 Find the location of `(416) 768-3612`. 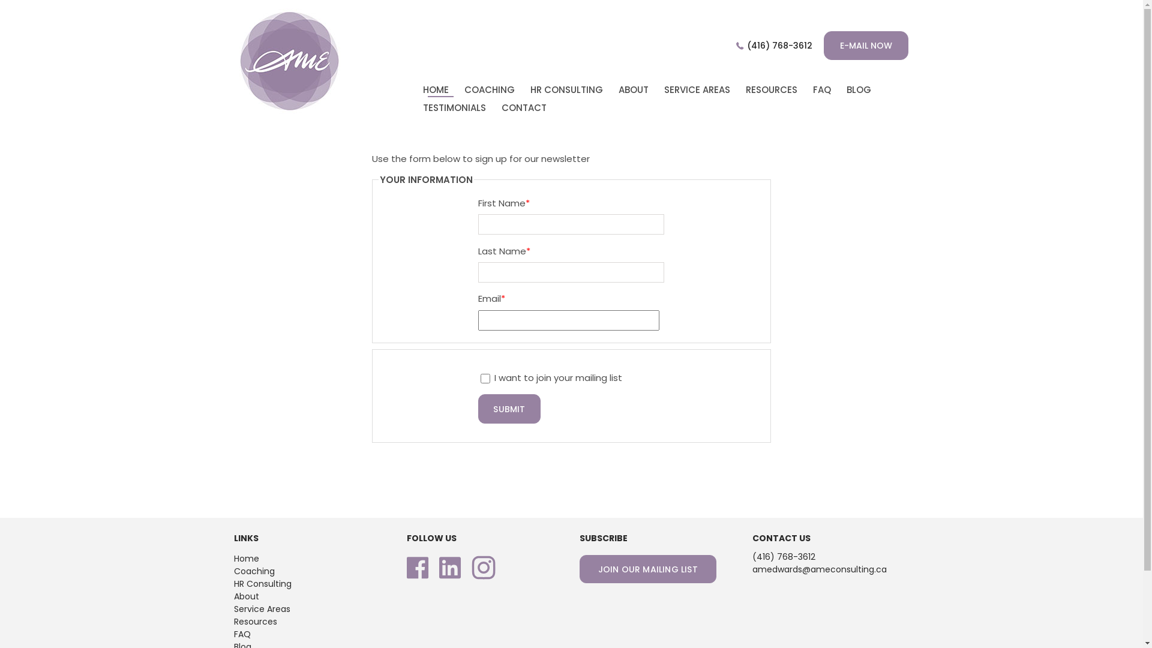

(416) 768-3612 is located at coordinates (784, 557).